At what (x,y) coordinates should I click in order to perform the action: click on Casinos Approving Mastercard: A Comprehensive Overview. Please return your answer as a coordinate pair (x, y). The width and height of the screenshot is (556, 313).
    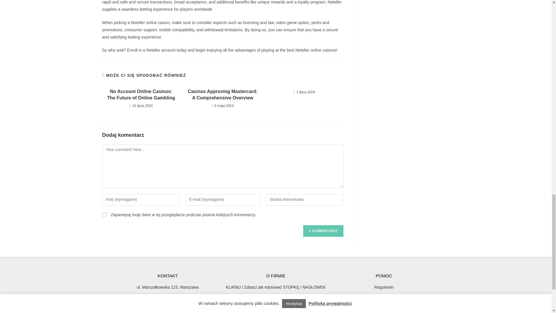
    Looking at the image, I should click on (222, 94).